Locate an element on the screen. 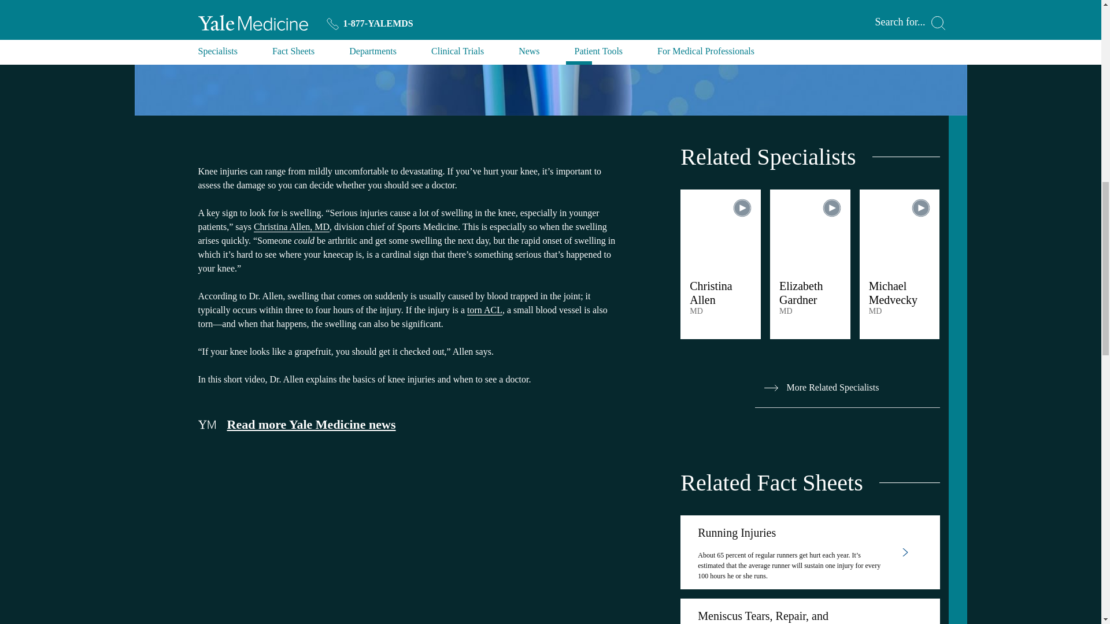 The width and height of the screenshot is (1110, 624). Christina Allen, MD is located at coordinates (291, 226).